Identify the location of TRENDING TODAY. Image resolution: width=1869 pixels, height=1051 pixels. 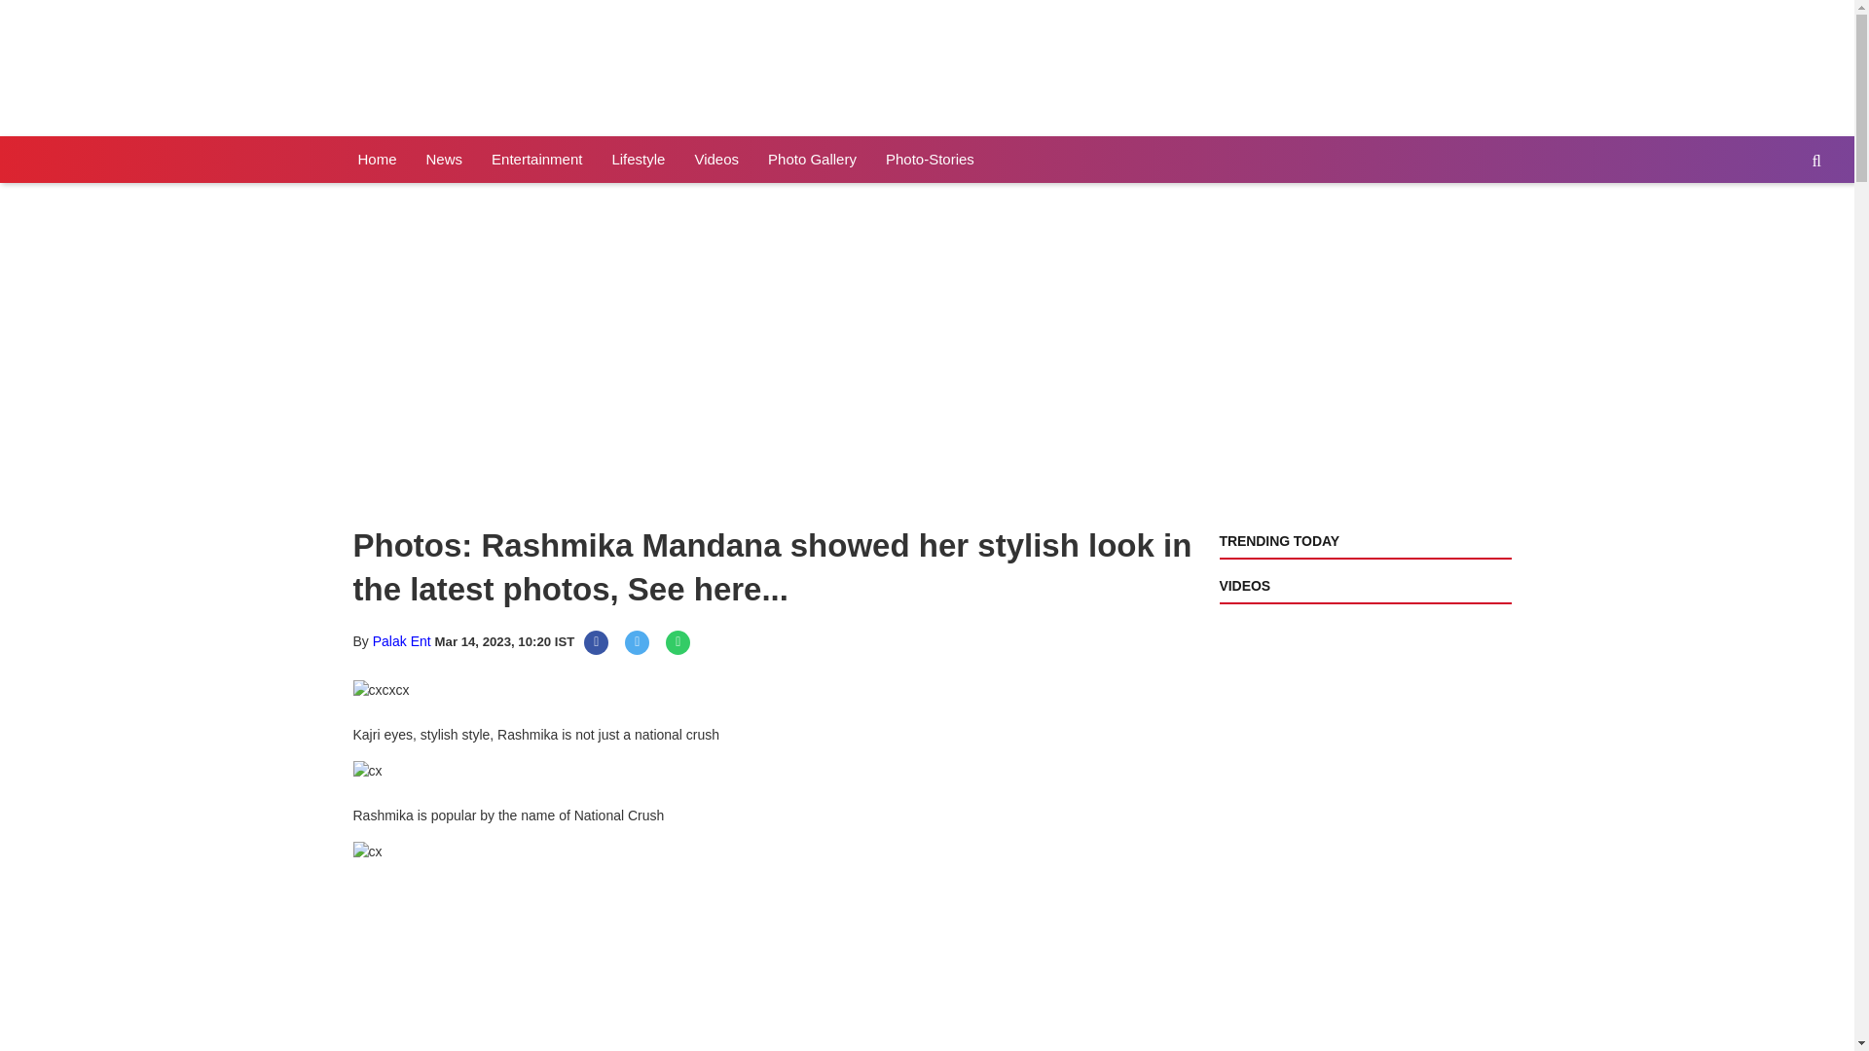
(1277, 540).